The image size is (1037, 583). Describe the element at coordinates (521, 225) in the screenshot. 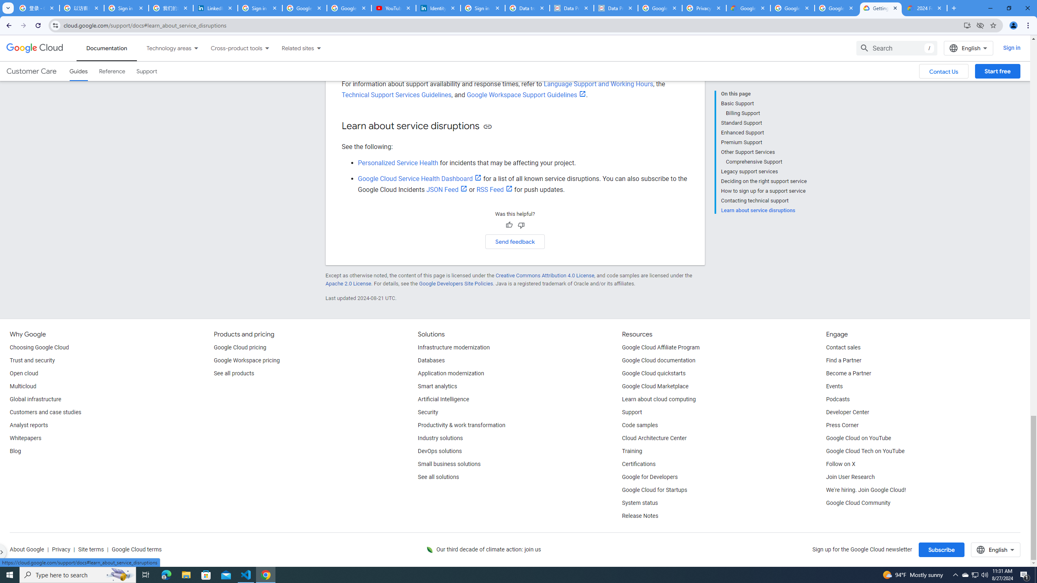

I see `Not helpful` at that location.